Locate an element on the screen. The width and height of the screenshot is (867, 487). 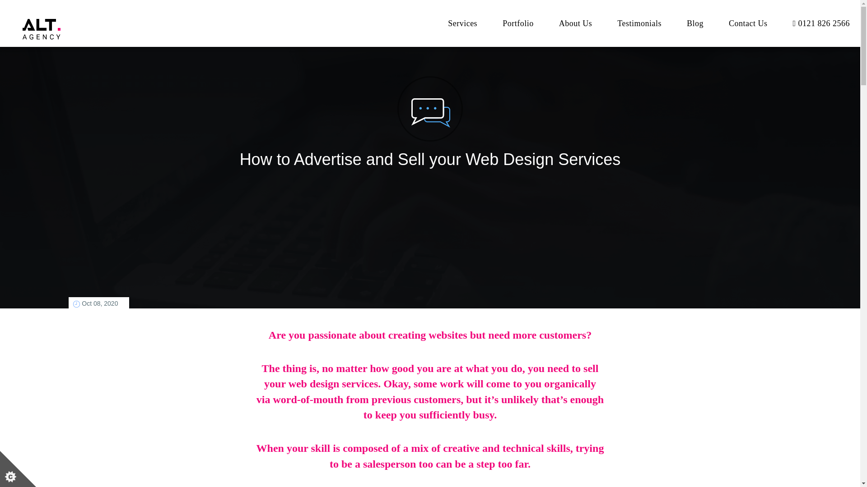
Cookie Control is located at coordinates (18, 469).